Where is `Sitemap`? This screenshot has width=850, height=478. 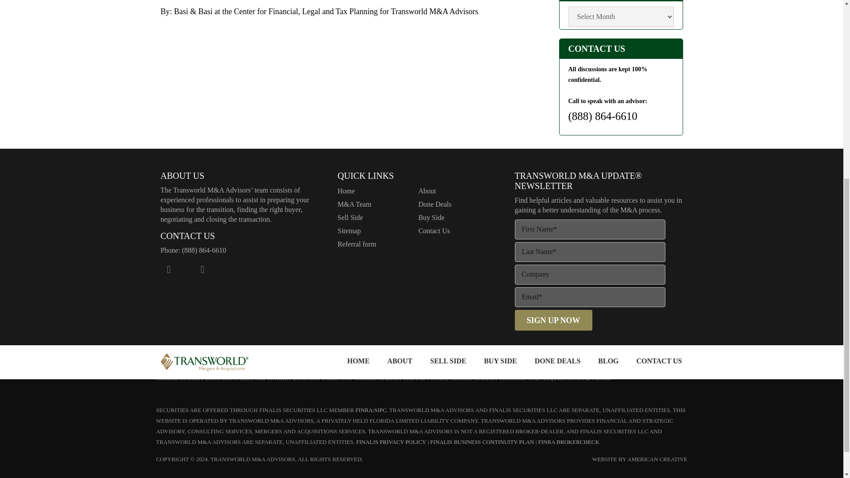 Sitemap is located at coordinates (349, 231).